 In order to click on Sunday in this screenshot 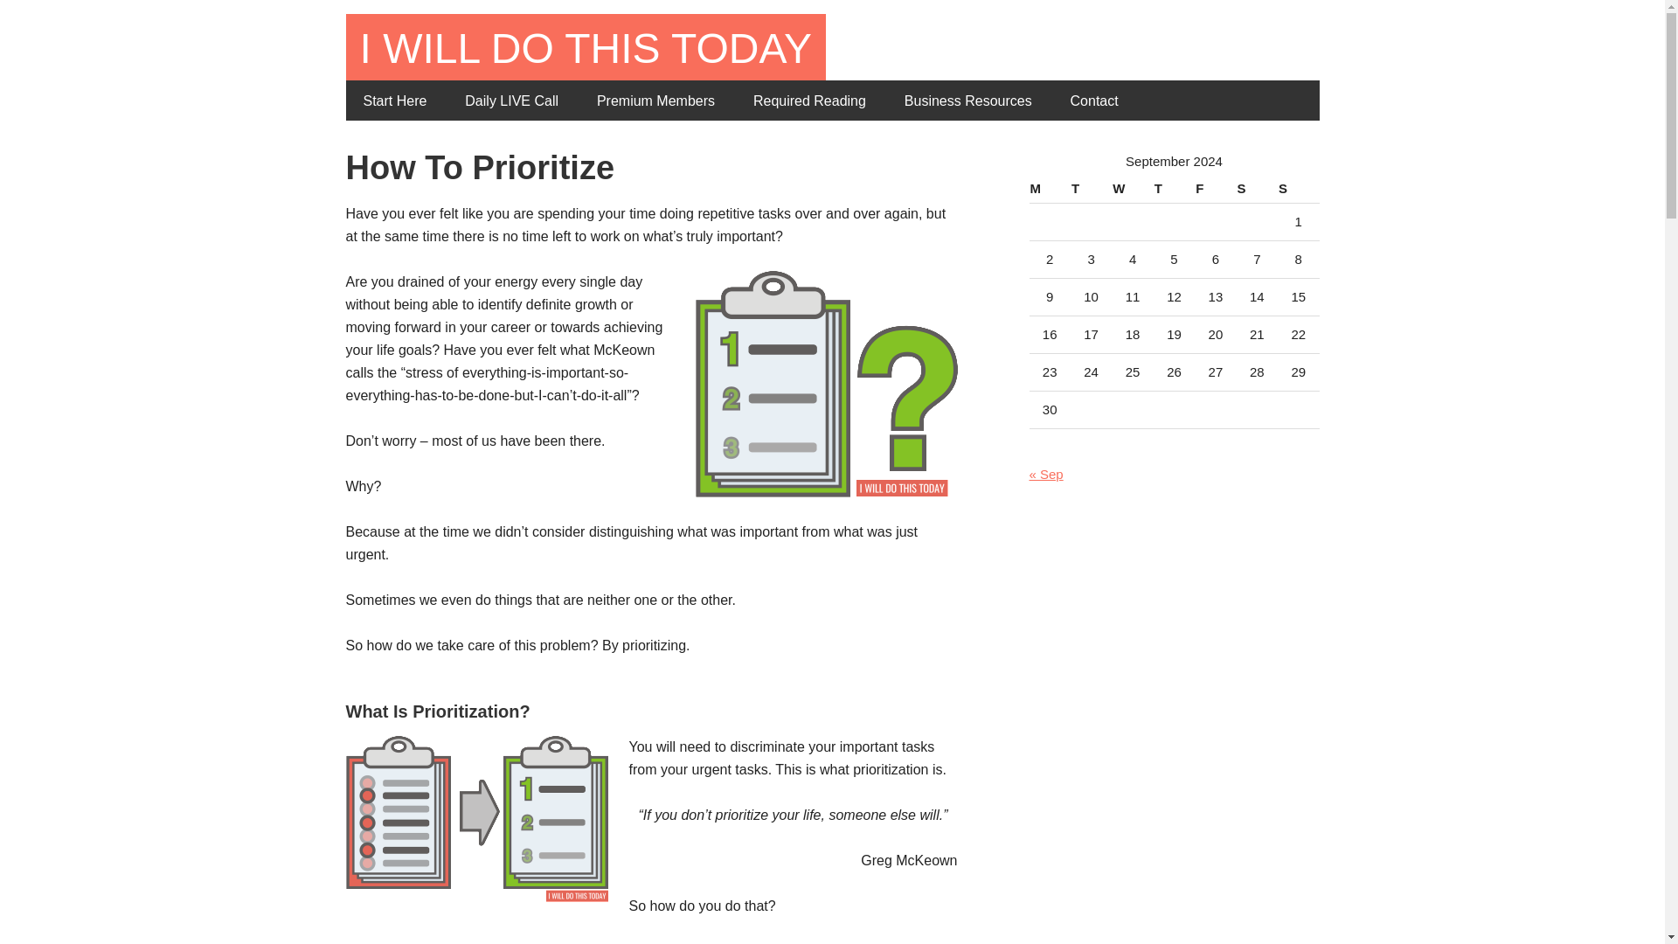, I will do `click(1298, 189)`.